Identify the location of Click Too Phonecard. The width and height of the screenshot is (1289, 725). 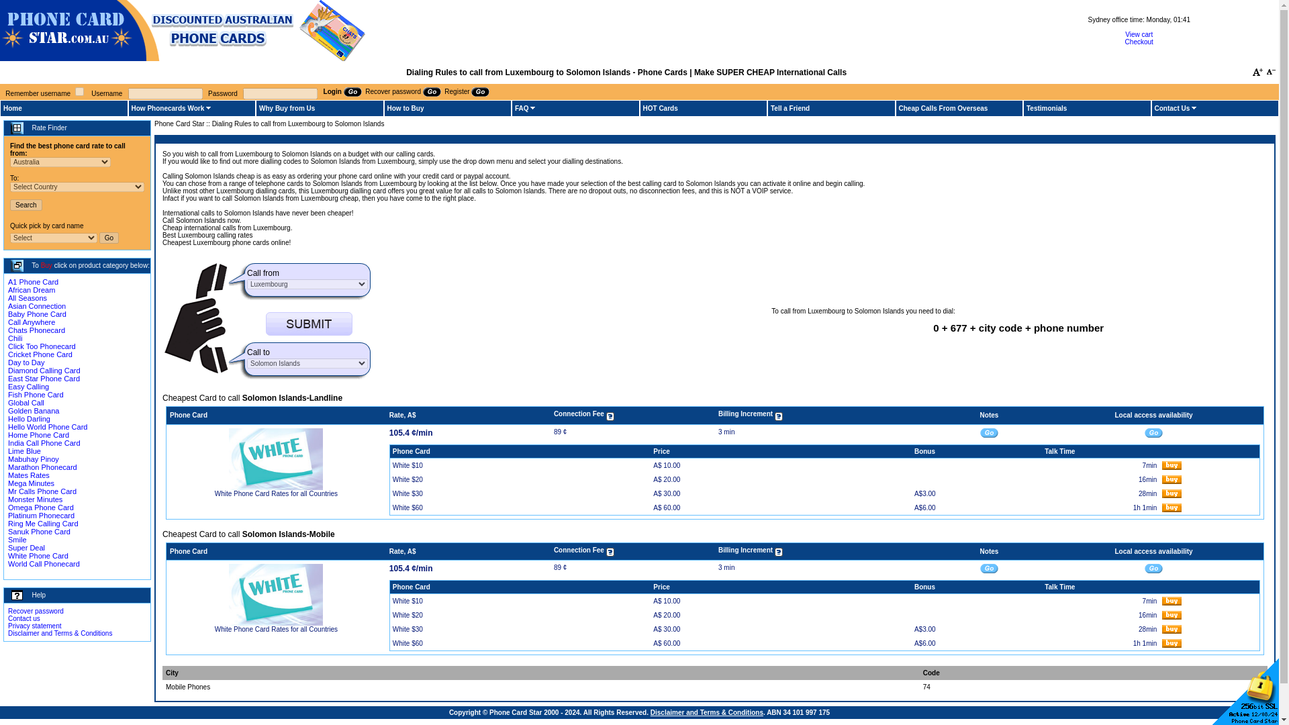
(42, 346).